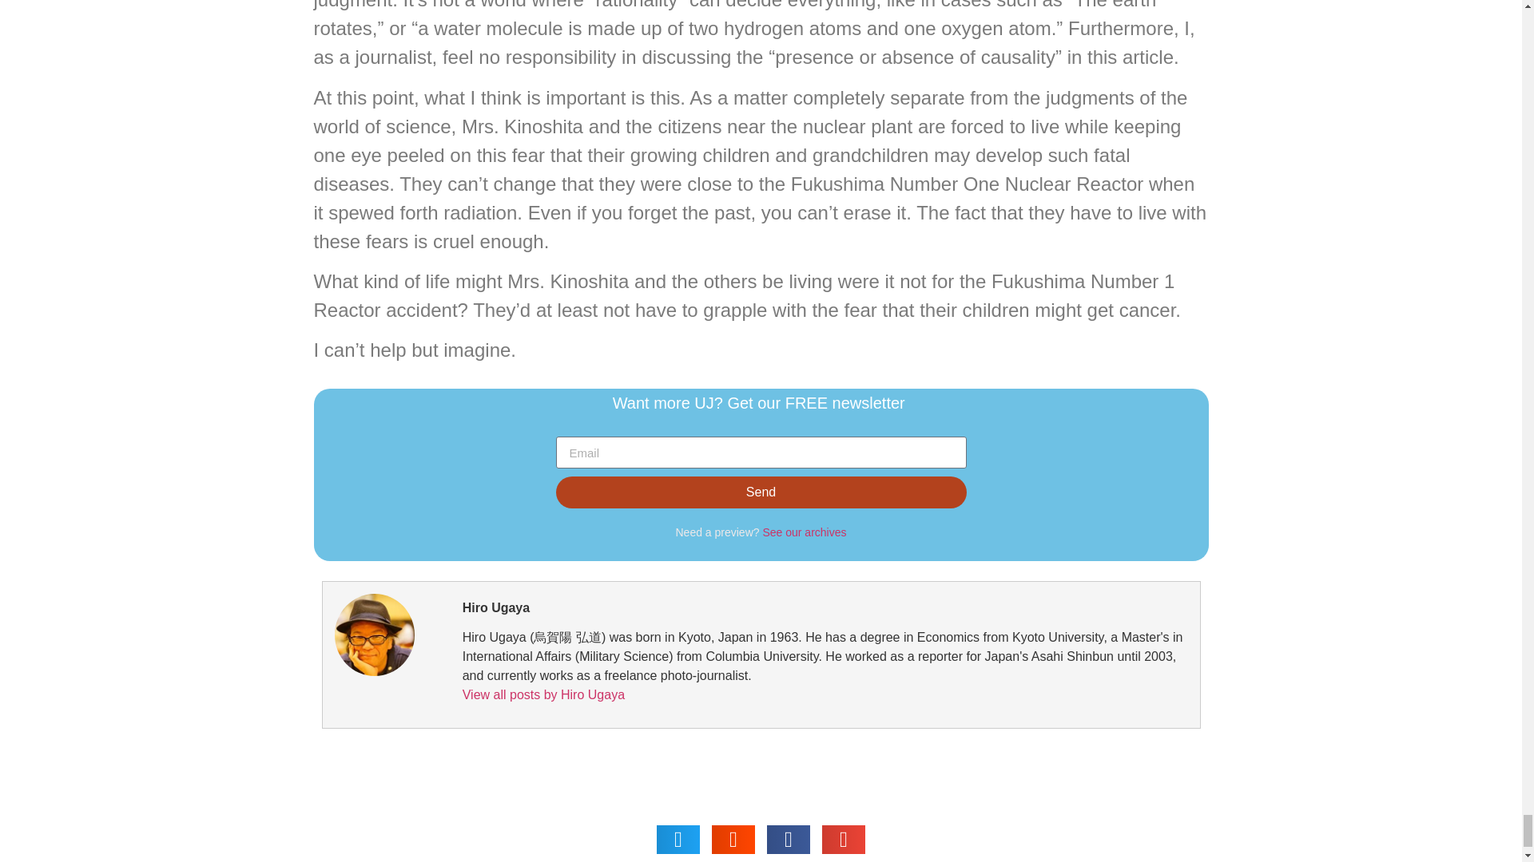 Image resolution: width=1534 pixels, height=862 pixels. What do you see at coordinates (543, 694) in the screenshot?
I see `View all posts by Hiro Ugaya` at bounding box center [543, 694].